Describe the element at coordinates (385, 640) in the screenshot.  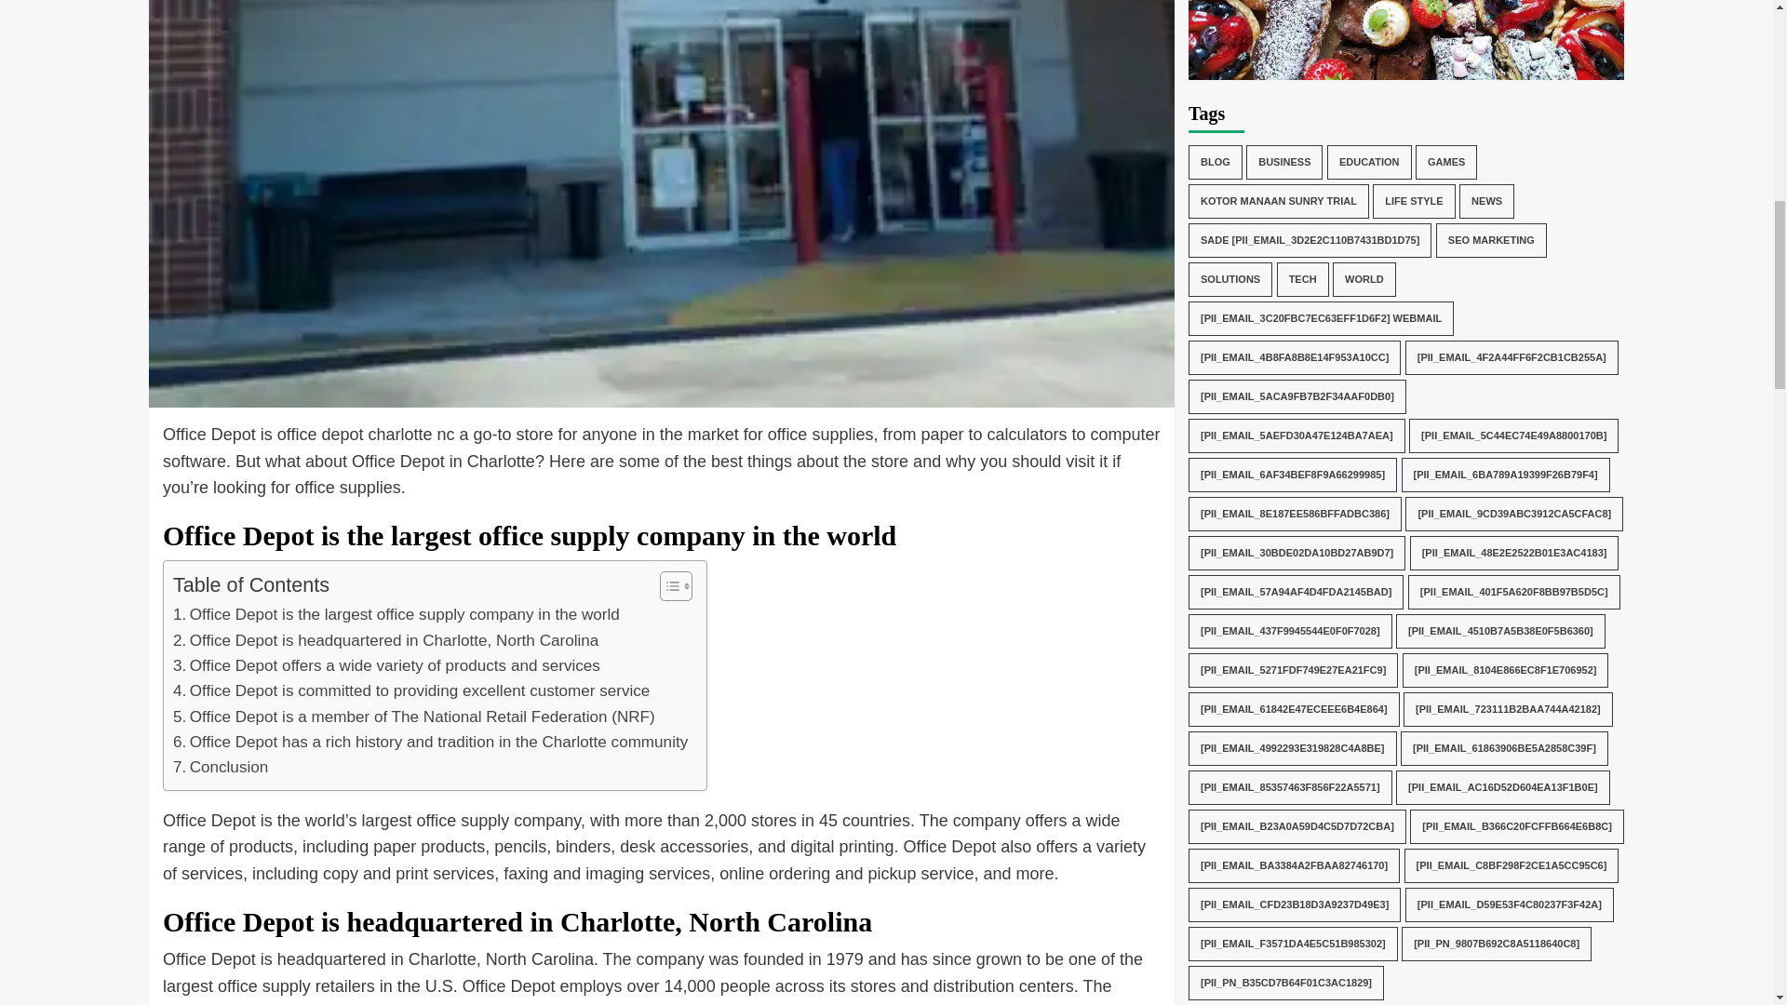
I see `Office Depot is headquartered in Charlotte, North Carolina` at that location.